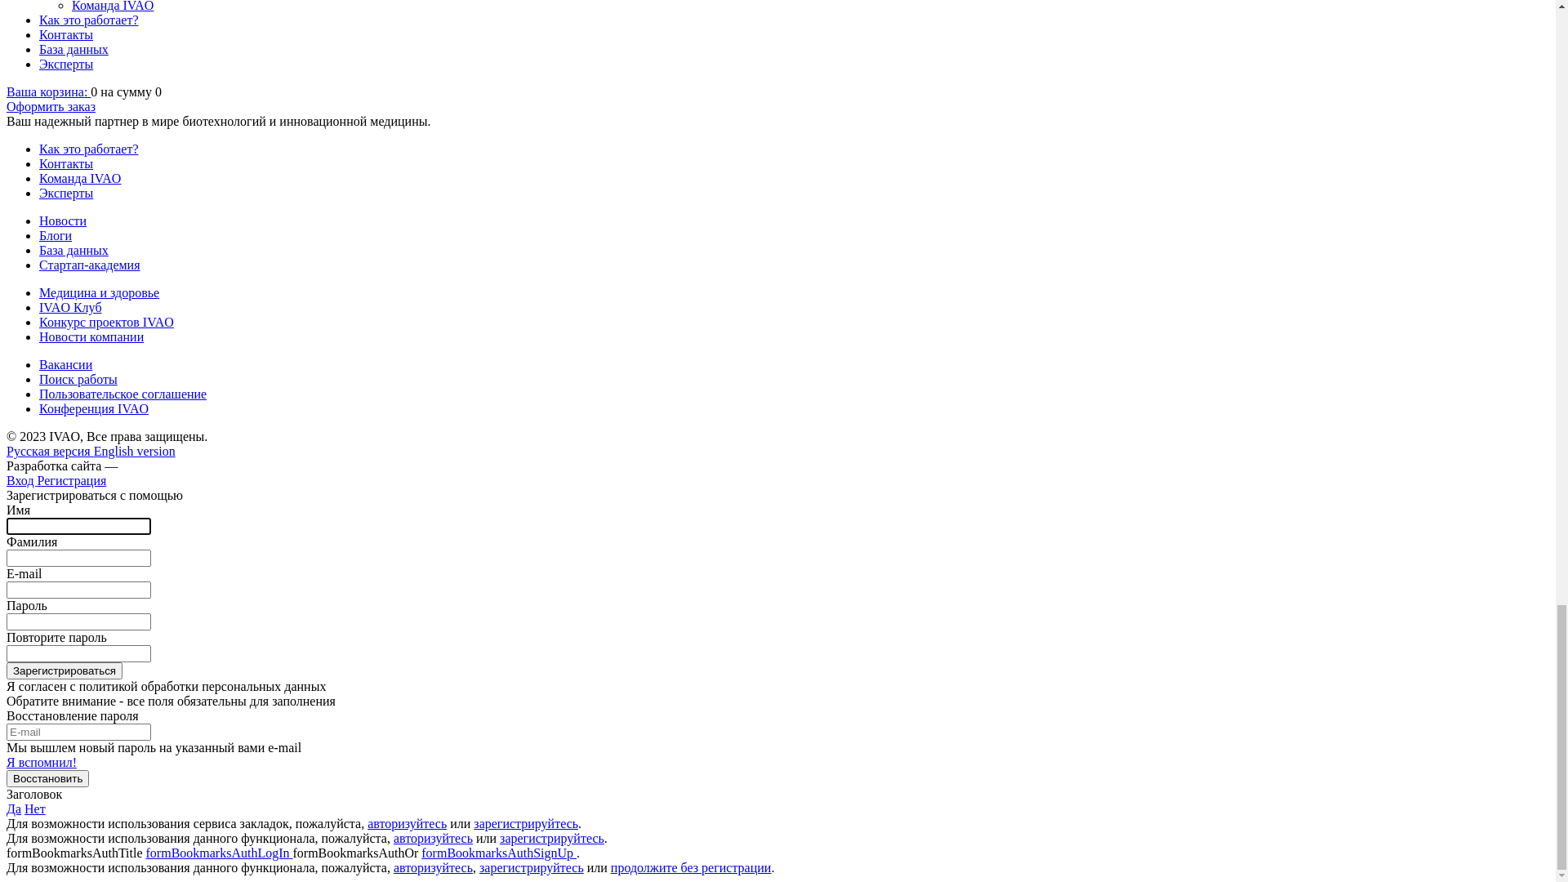 This screenshot has width=1568, height=882. I want to click on En, so click(33, 90).